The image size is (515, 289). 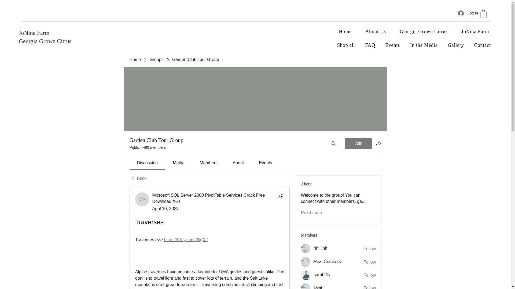 What do you see at coordinates (424, 32) in the screenshot?
I see `Georgia Grown Citrus` at bounding box center [424, 32].